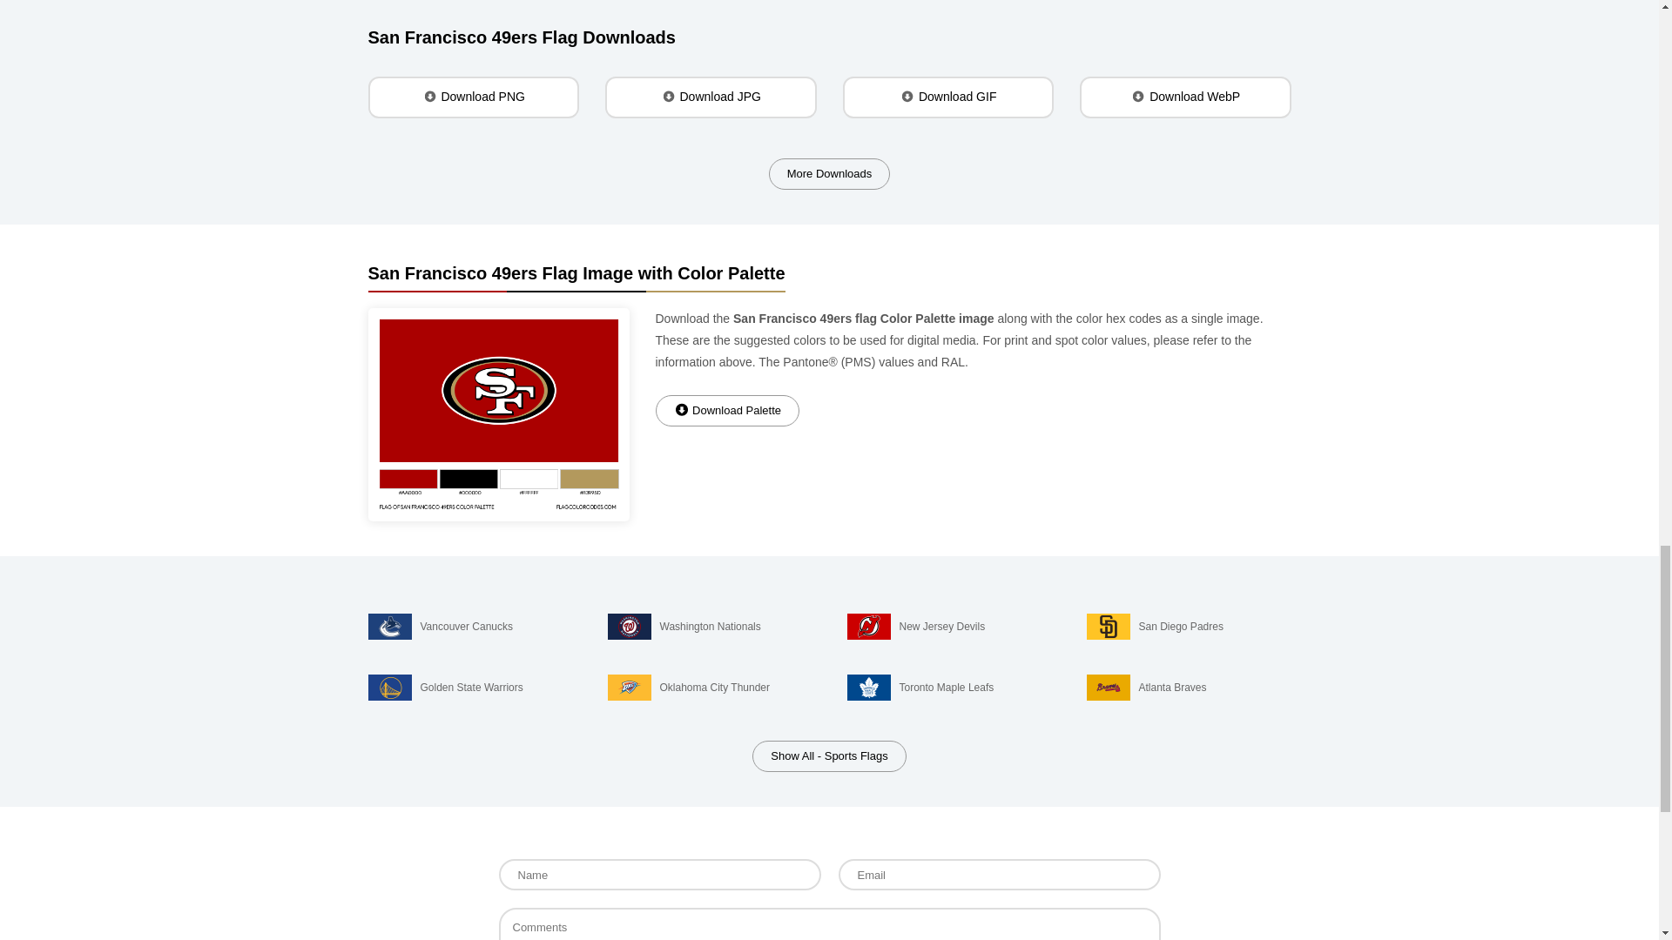 This screenshot has height=940, width=1672. Describe the element at coordinates (711, 97) in the screenshot. I see `Download JPG` at that location.